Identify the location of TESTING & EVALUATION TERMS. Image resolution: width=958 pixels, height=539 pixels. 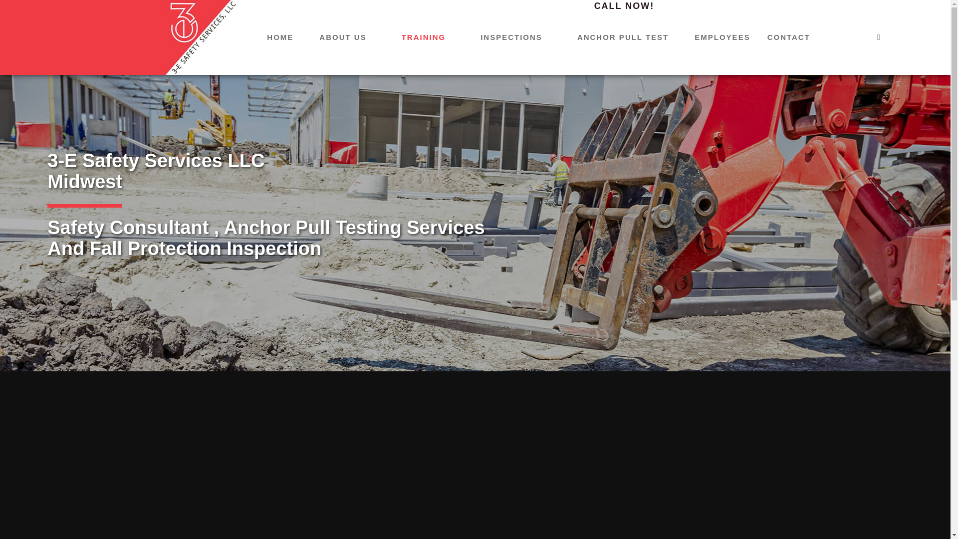
(623, 62).